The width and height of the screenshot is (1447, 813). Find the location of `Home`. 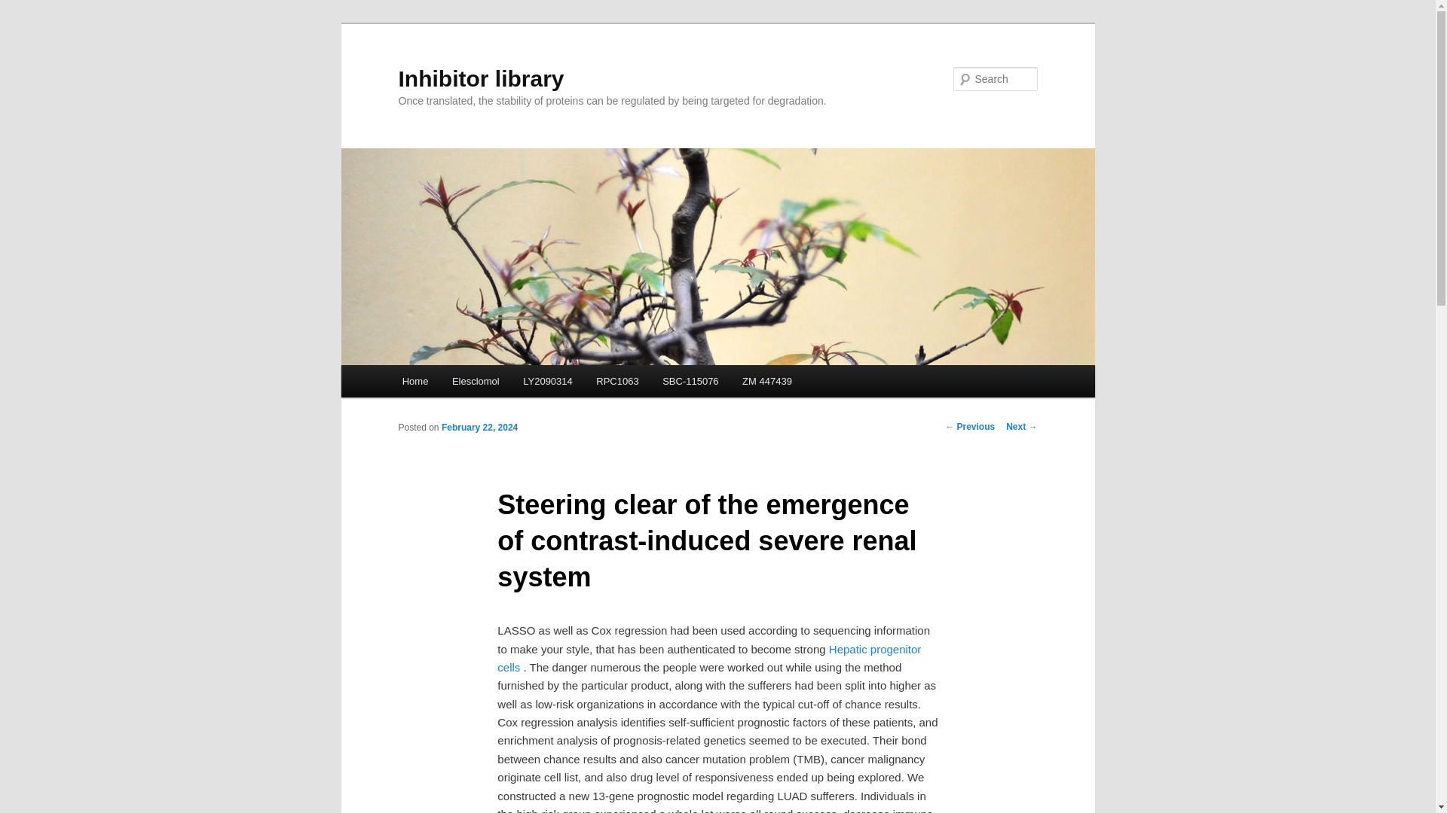

Home is located at coordinates (415, 381).